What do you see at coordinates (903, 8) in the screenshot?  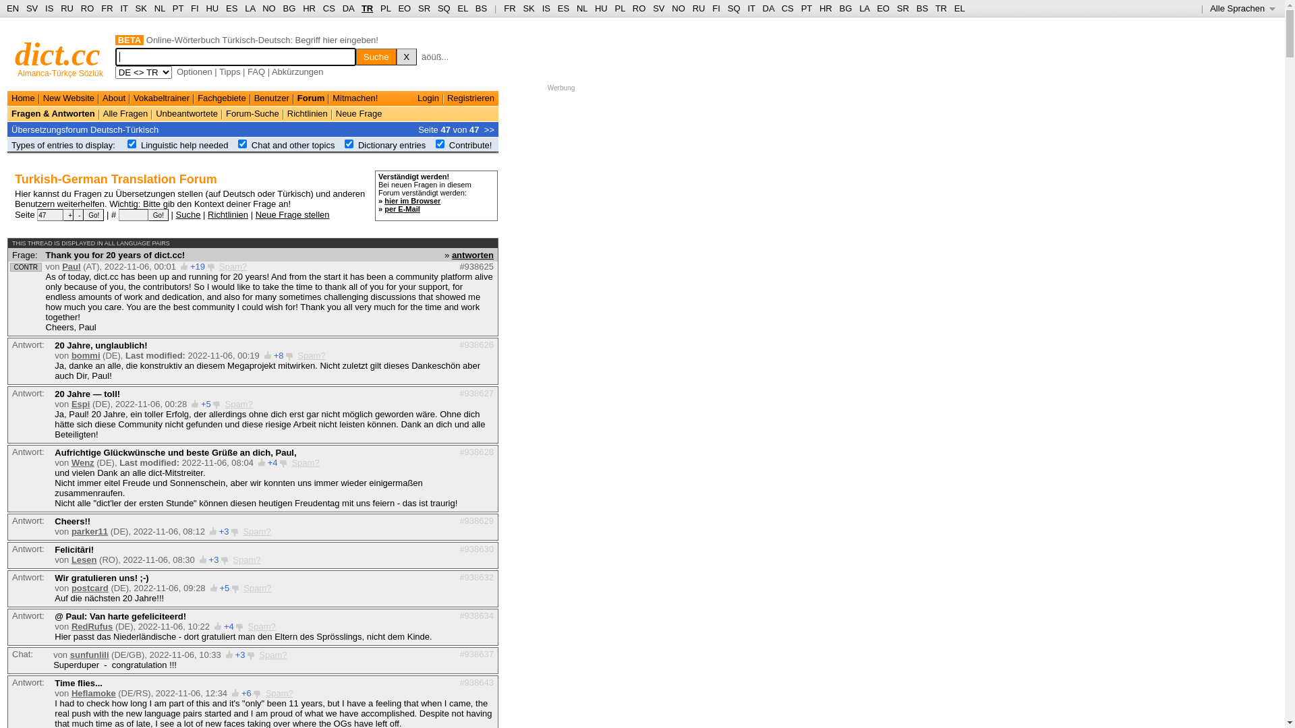 I see `SR` at bounding box center [903, 8].